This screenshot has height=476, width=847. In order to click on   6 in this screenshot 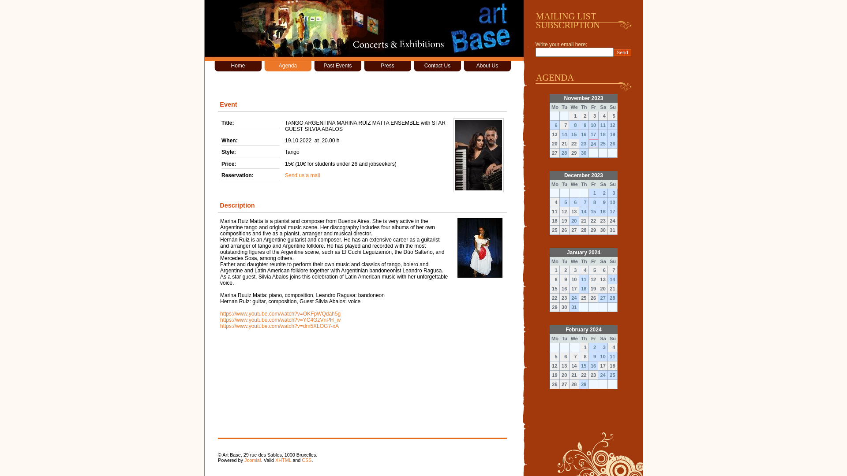, I will do `click(555, 125)`.